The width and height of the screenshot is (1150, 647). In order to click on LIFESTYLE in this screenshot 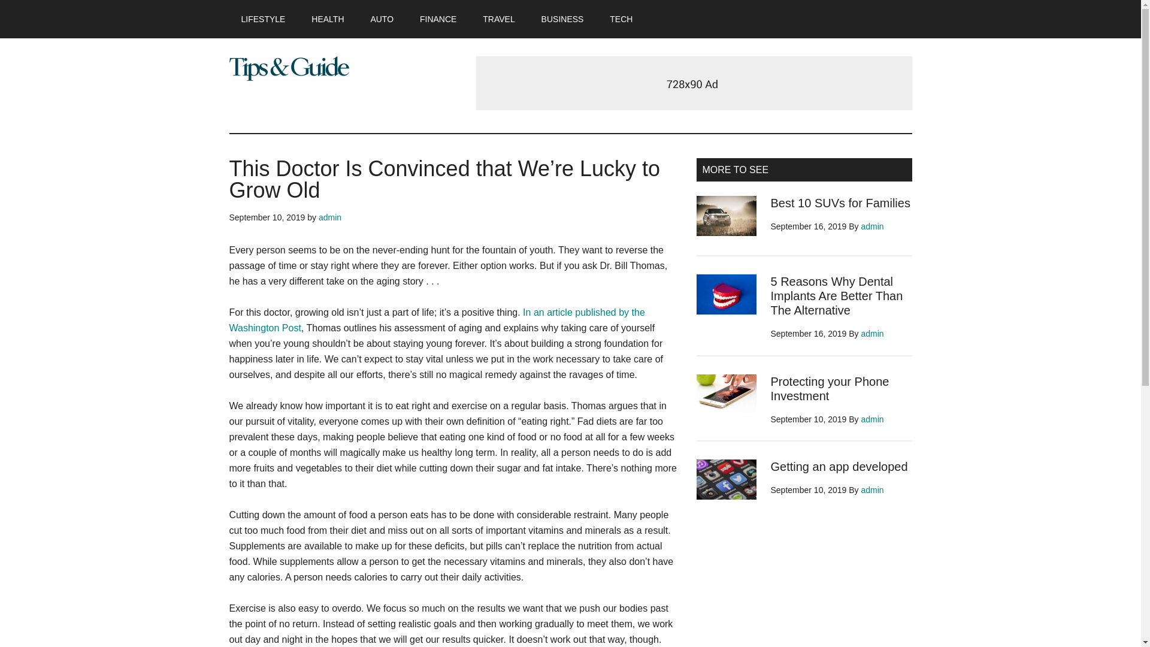, I will do `click(262, 19)`.